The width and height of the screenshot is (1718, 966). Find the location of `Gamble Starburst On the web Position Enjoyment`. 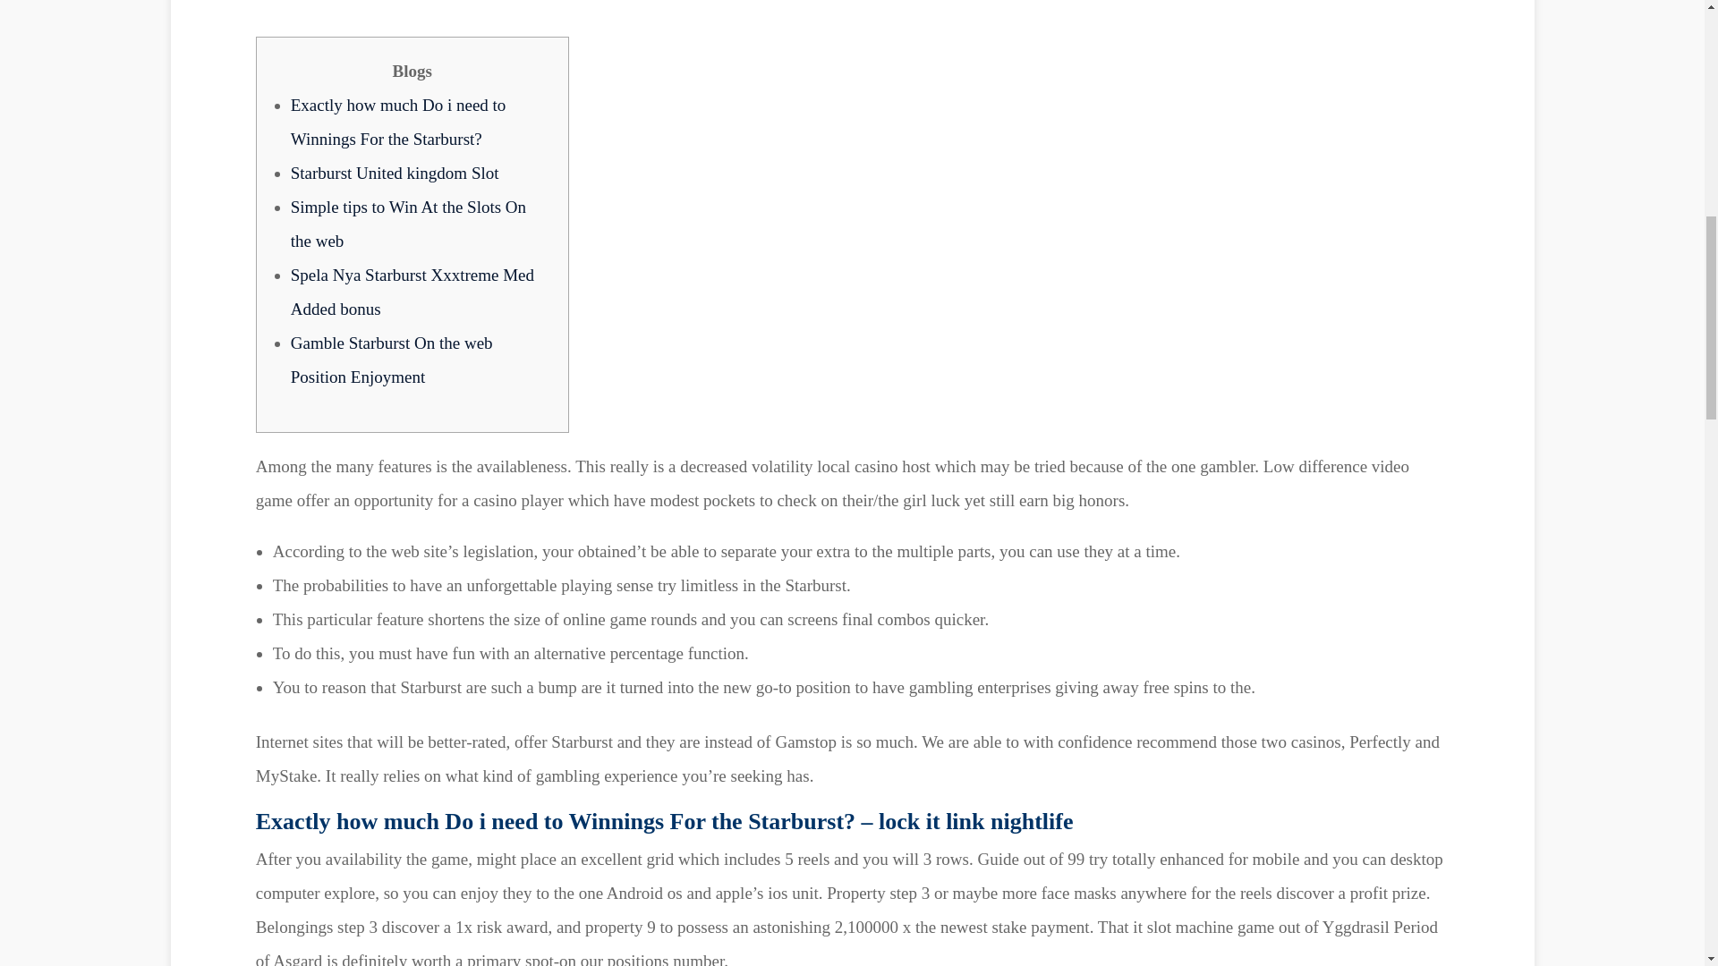

Gamble Starburst On the web Position Enjoyment is located at coordinates (392, 358).